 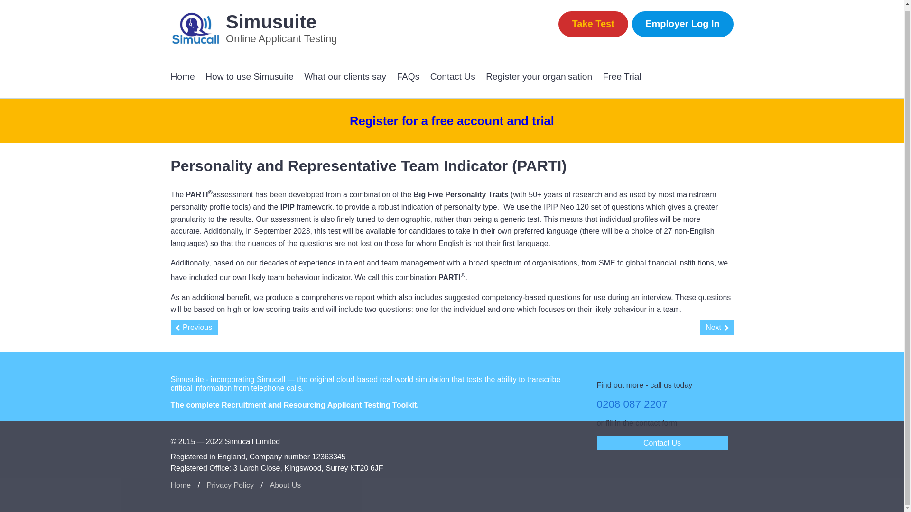 What do you see at coordinates (682, 24) in the screenshot?
I see `Employer Log In` at bounding box center [682, 24].